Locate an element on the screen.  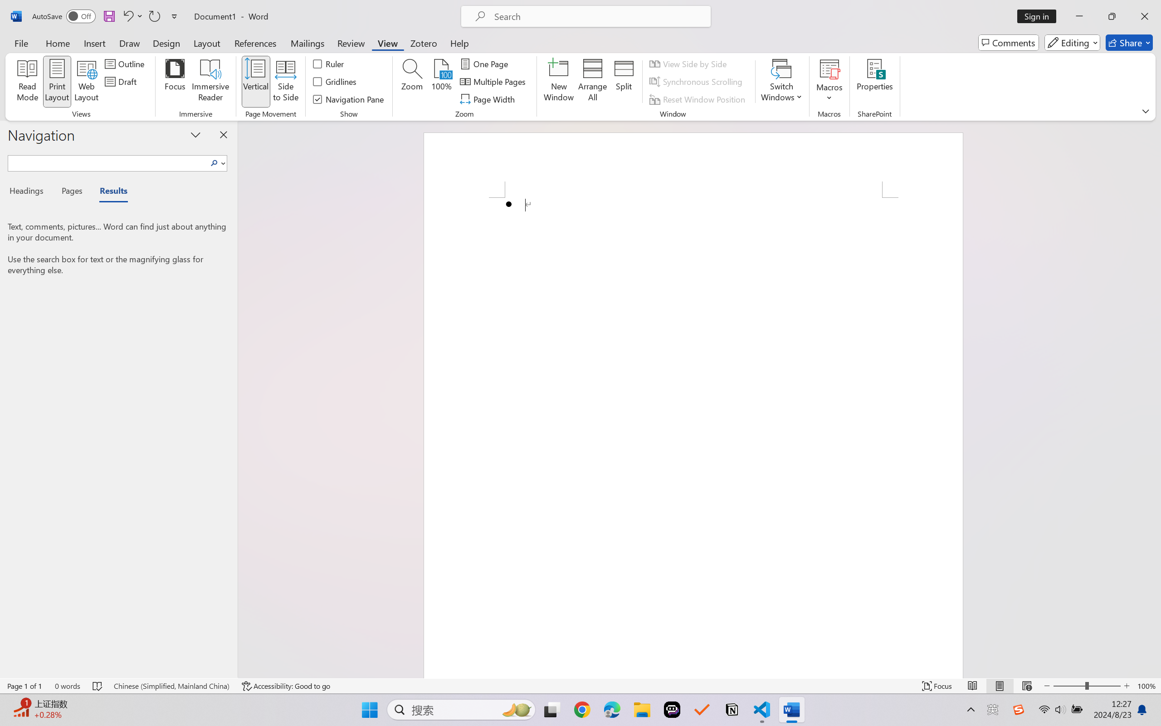
Repeat Bullet Default is located at coordinates (154, 16).